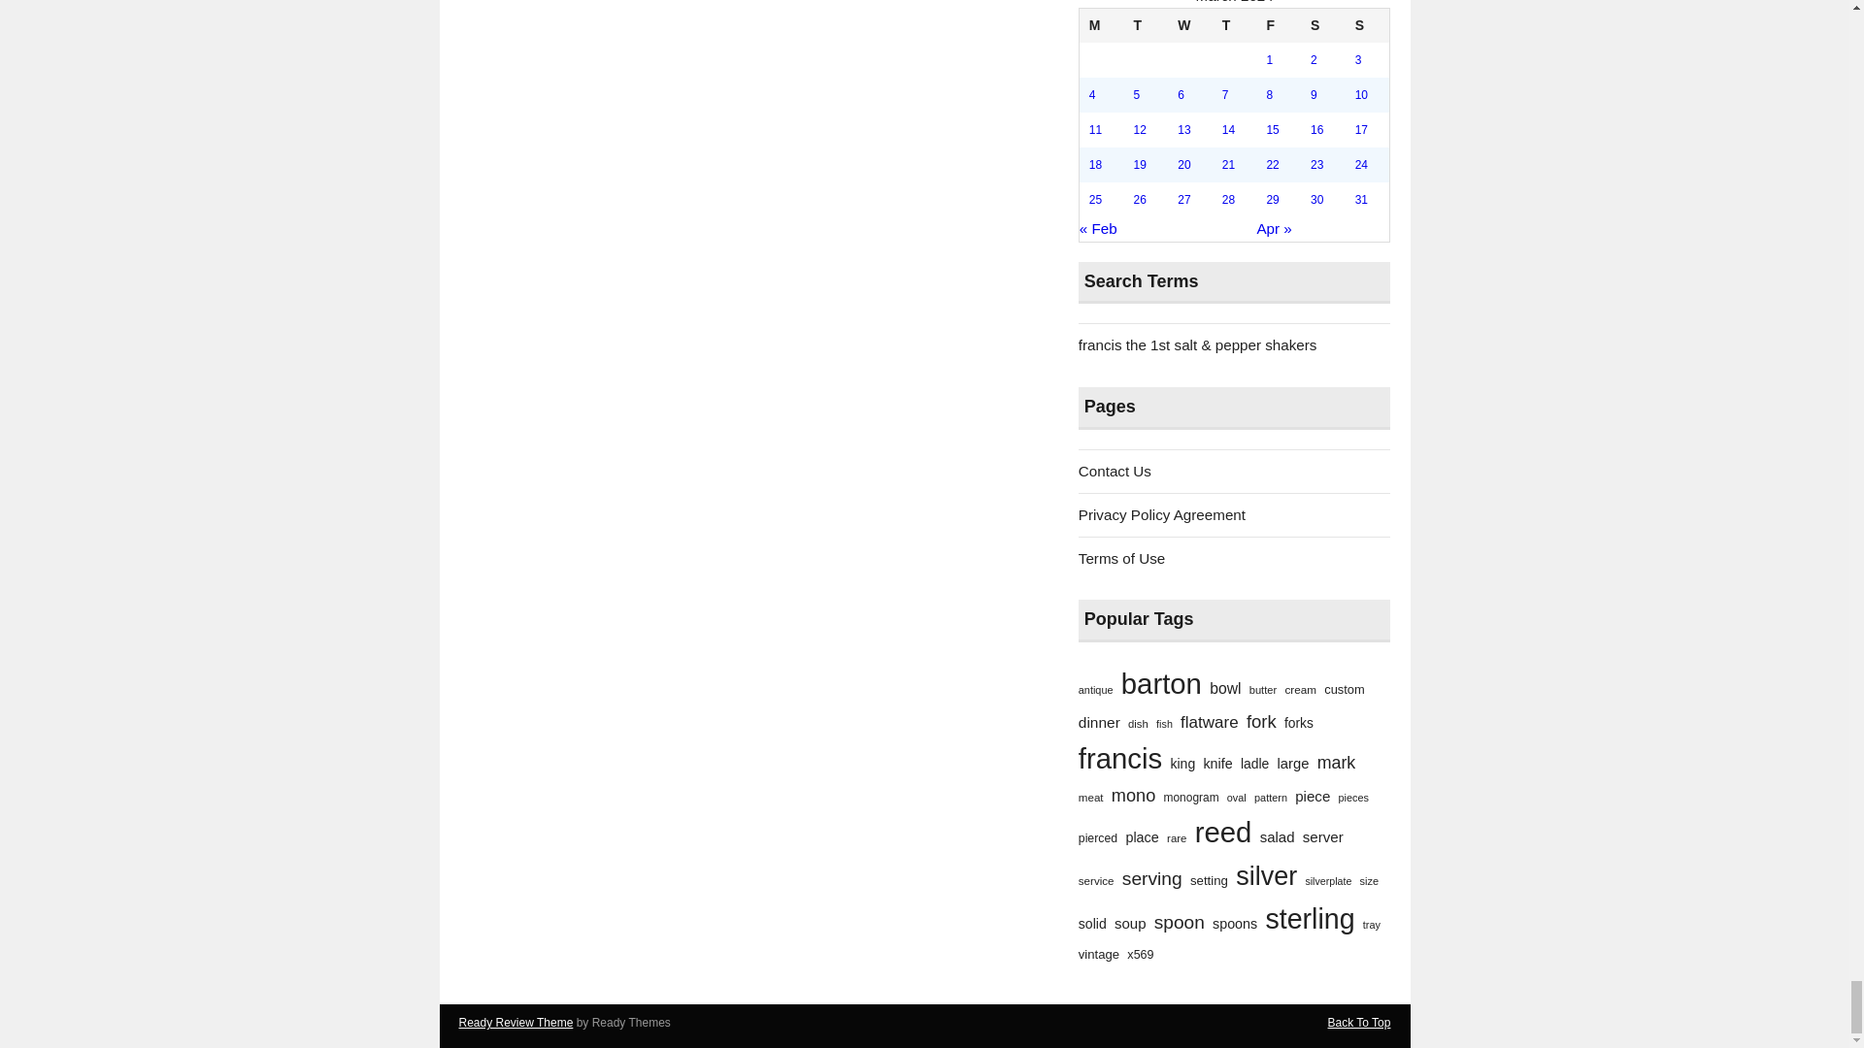 This screenshot has width=1864, height=1048. Describe the element at coordinates (1146, 25) in the screenshot. I see `Tuesday` at that location.